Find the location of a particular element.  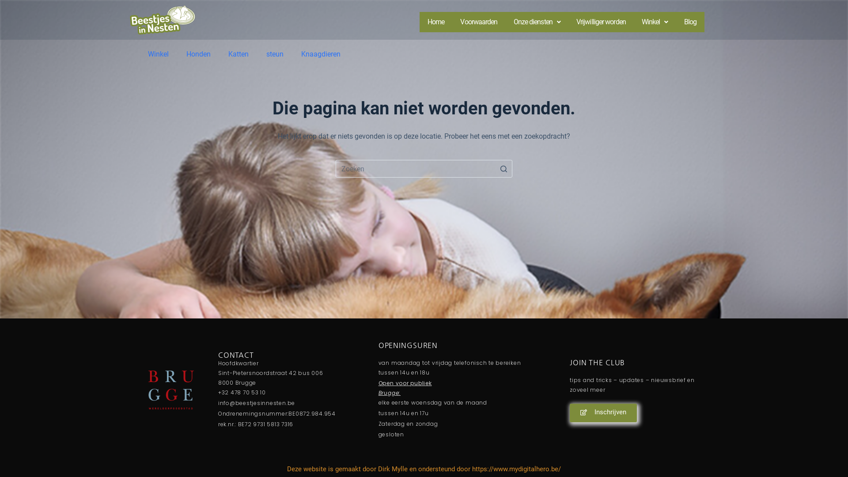

Blog is located at coordinates (690, 22).